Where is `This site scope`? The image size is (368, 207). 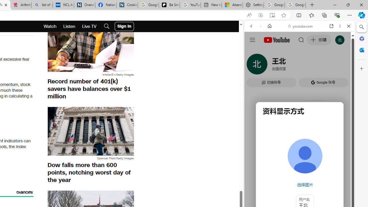 This site scope is located at coordinates (269, 52).